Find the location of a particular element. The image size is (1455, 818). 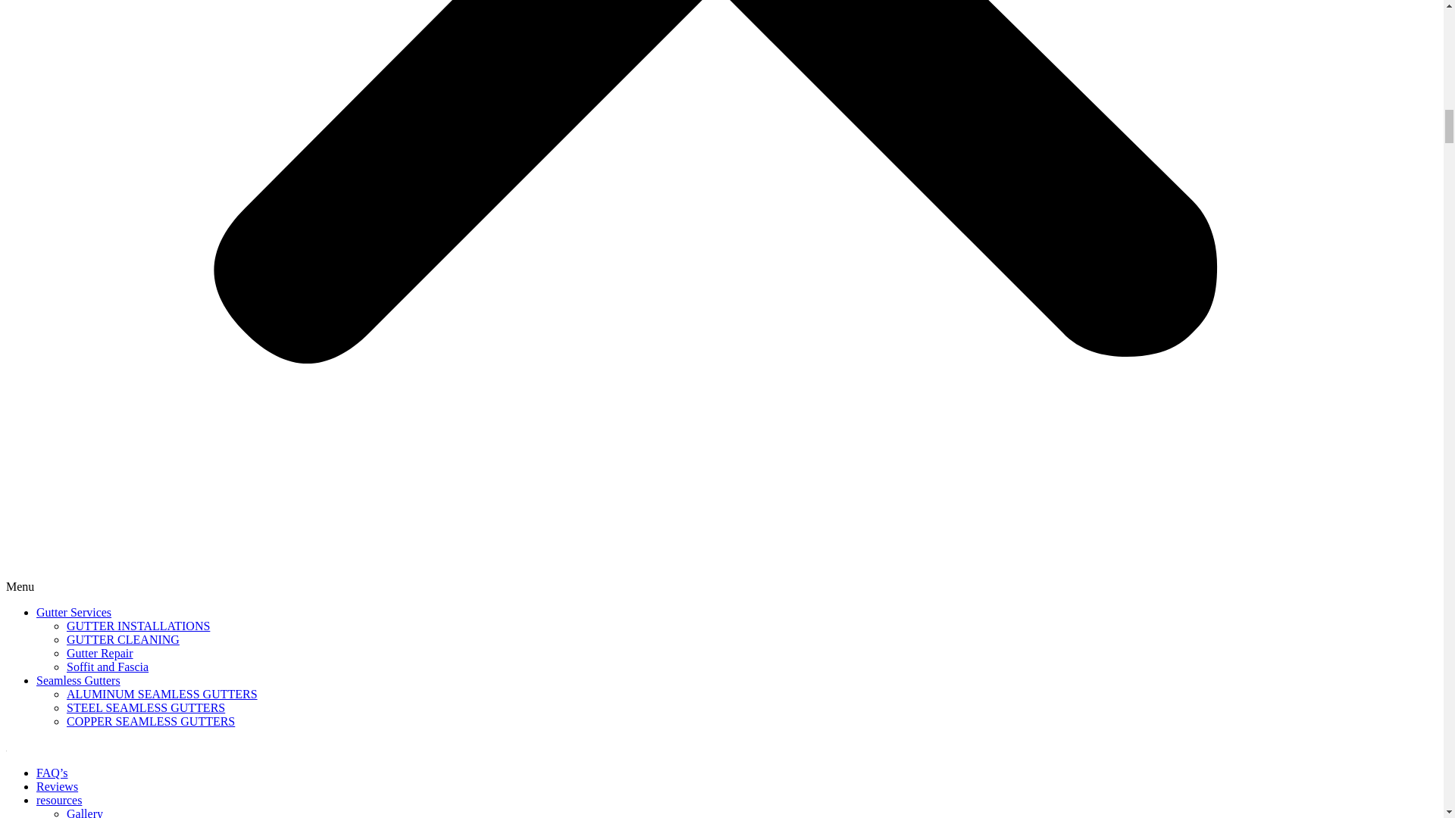

COPPER SEAMLESS GUTTERS is located at coordinates (150, 721).